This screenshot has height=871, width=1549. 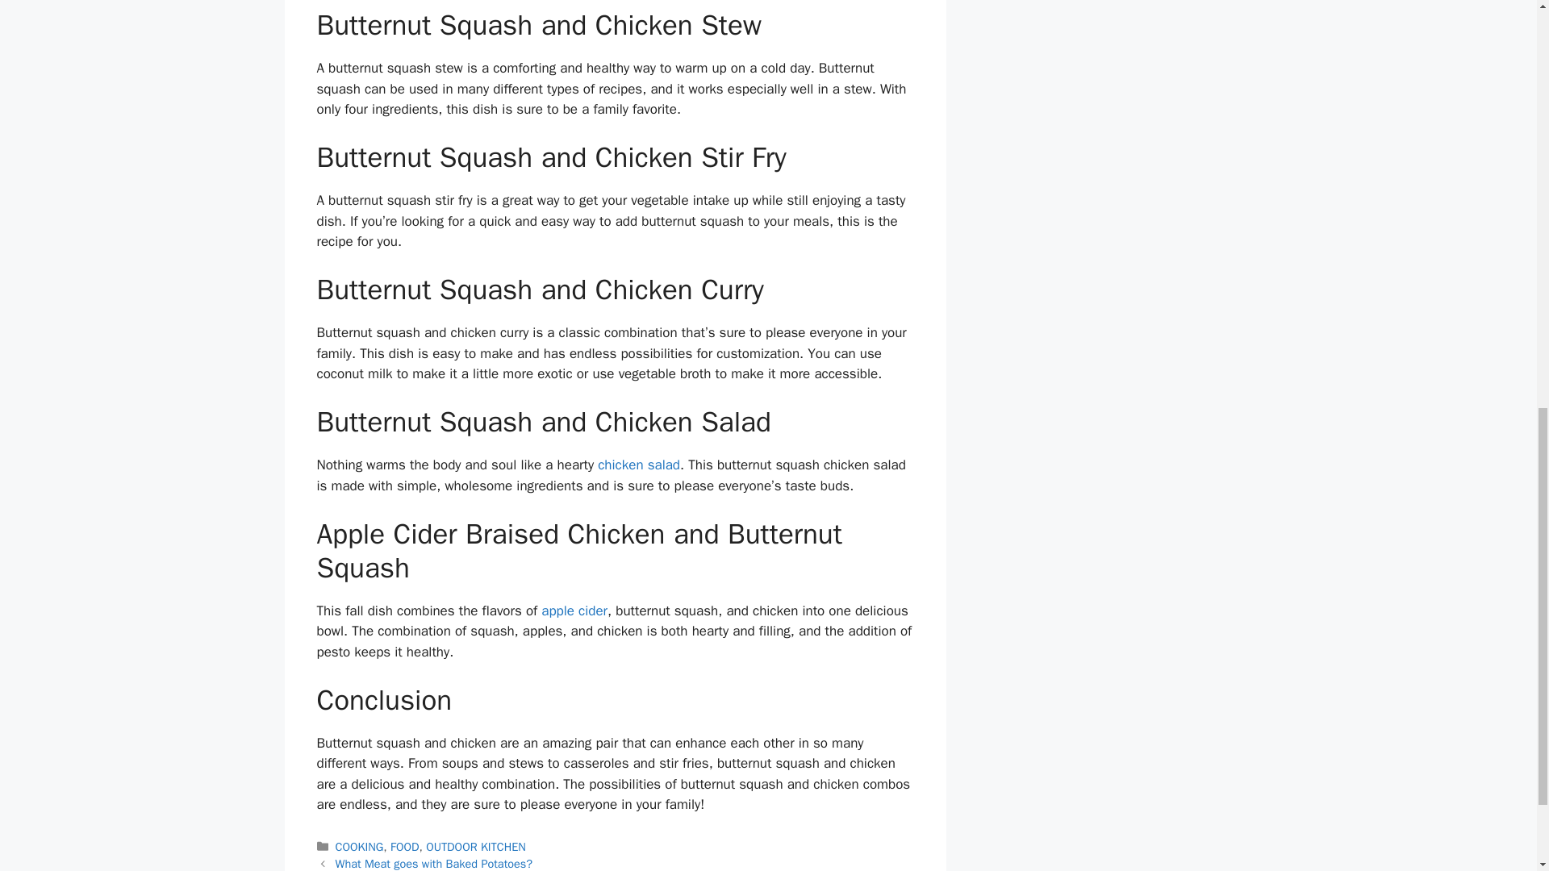 What do you see at coordinates (639, 465) in the screenshot?
I see `chicken salad` at bounding box center [639, 465].